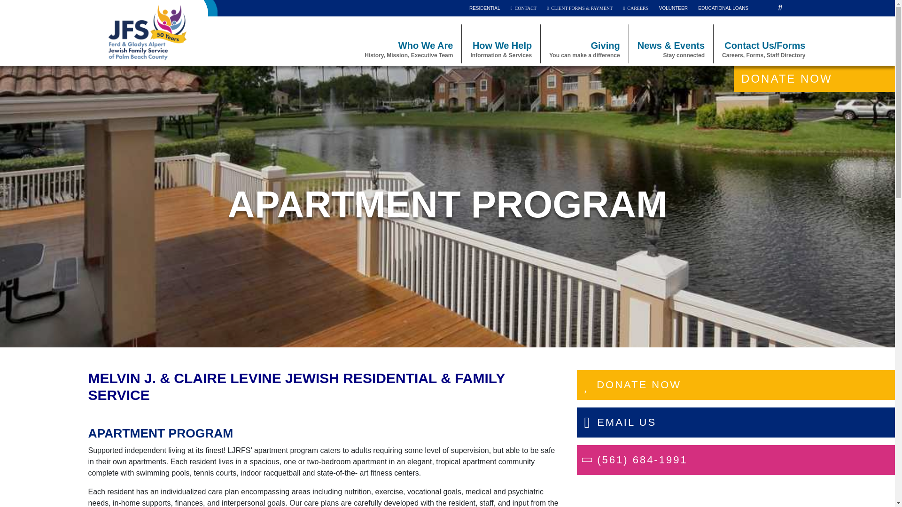 The width and height of the screenshot is (902, 507). I want to click on Volunteer, so click(409, 49).